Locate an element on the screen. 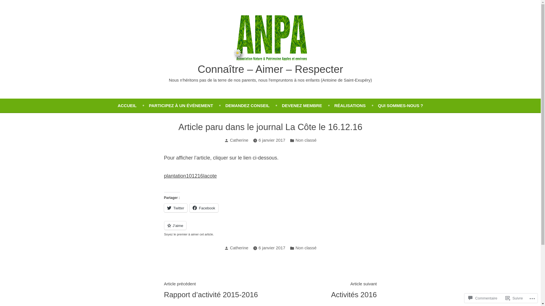 The width and height of the screenshot is (545, 306). DEVENEZ MEMBRE is located at coordinates (308, 105).